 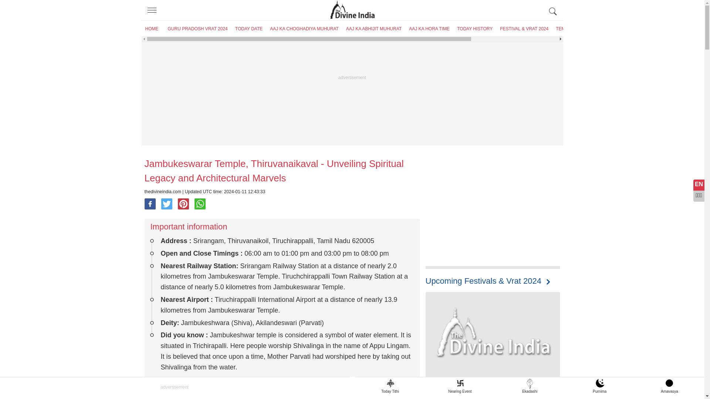 I want to click on AAJ KA CHOGHADIYA MUHURAT, so click(x=304, y=29).